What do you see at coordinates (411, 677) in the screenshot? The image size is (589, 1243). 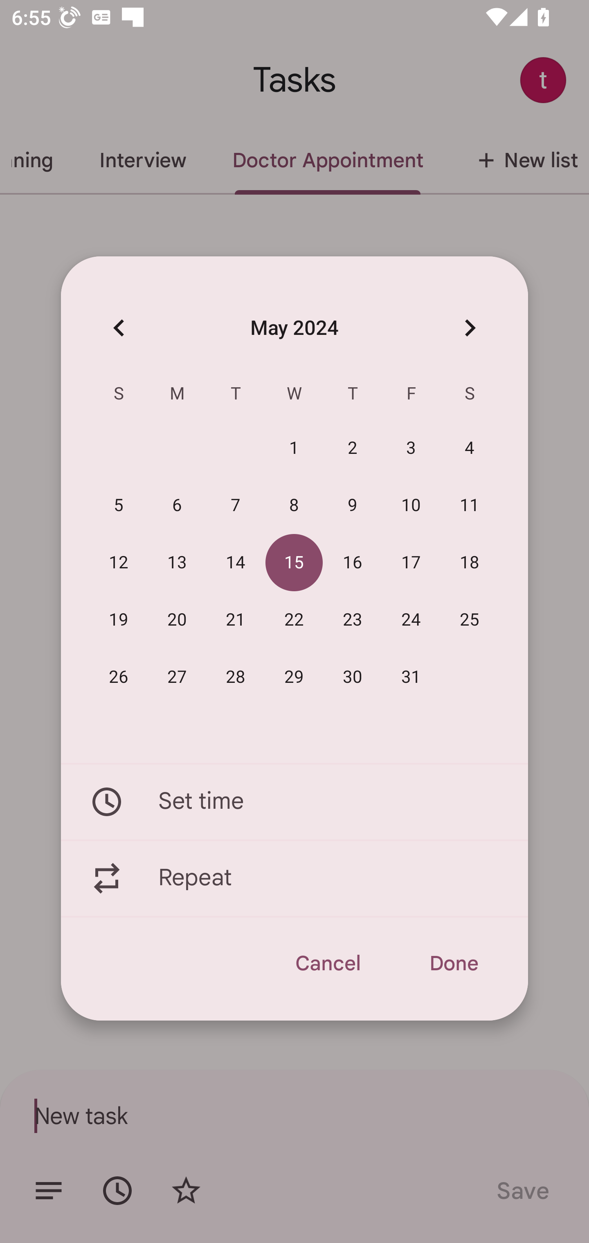 I see `31 31 May 2024` at bounding box center [411, 677].